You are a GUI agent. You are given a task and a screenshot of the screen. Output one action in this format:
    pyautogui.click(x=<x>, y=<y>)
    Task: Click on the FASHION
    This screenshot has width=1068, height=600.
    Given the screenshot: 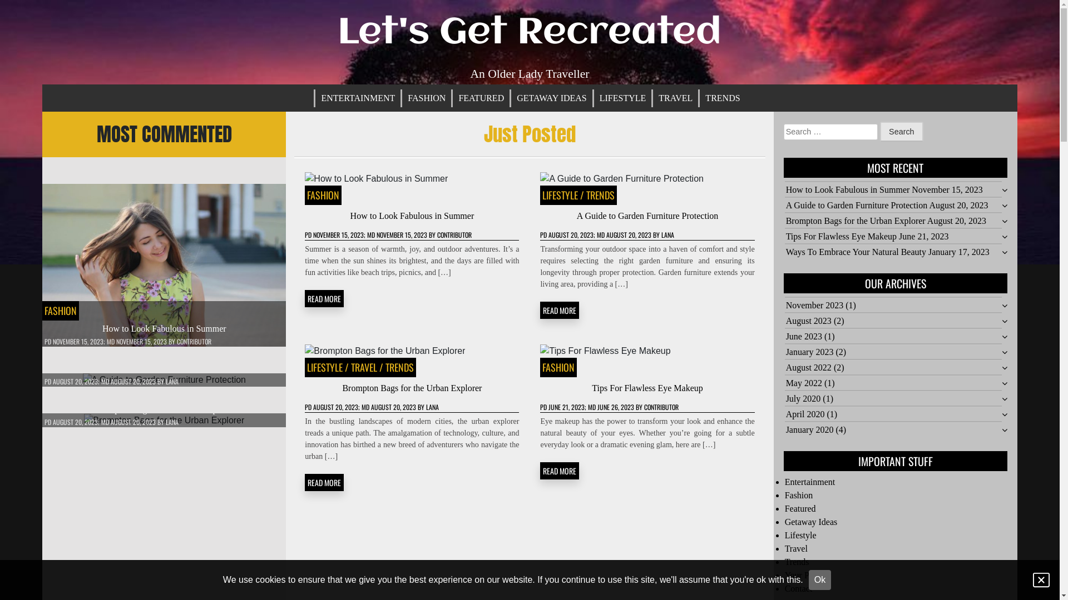 What is the action you would take?
    pyautogui.click(x=61, y=311)
    